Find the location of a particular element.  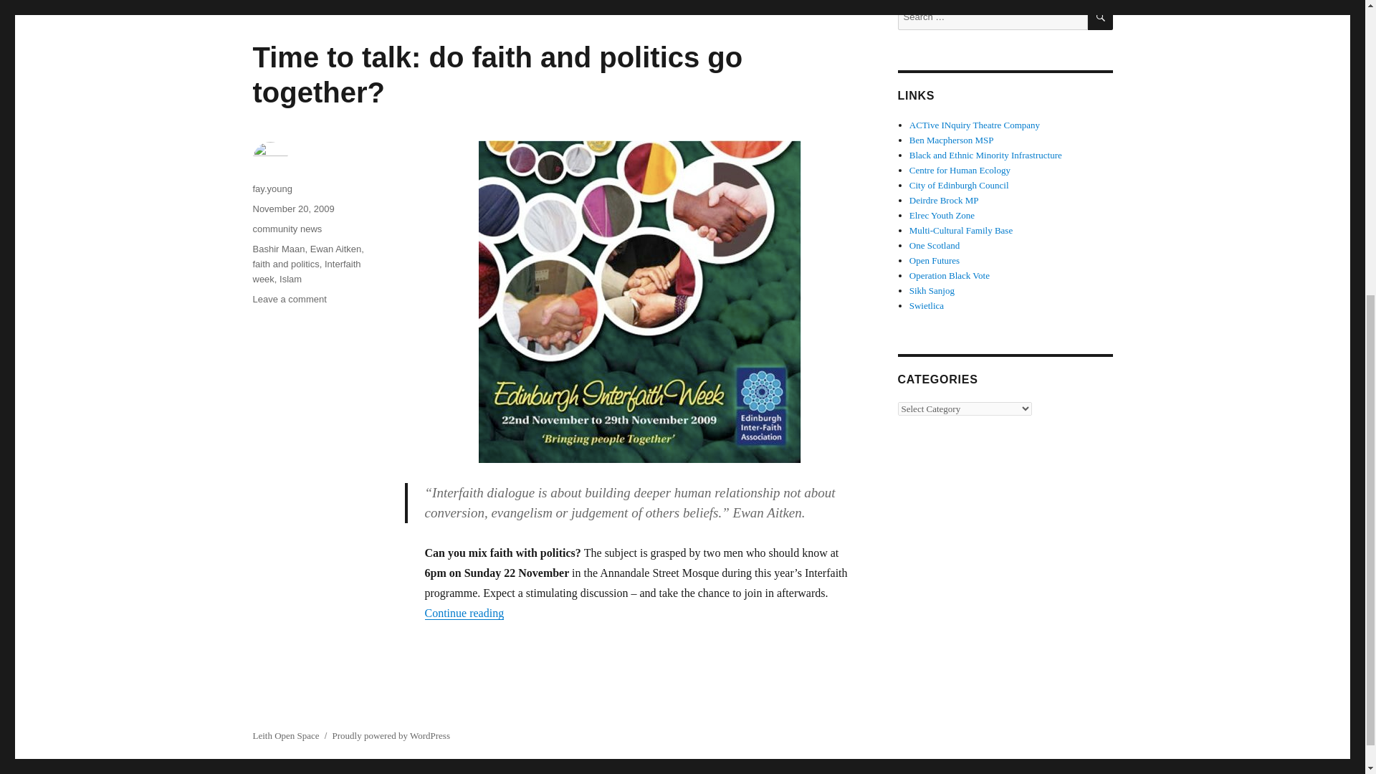

Ewan Aitken is located at coordinates (335, 249).